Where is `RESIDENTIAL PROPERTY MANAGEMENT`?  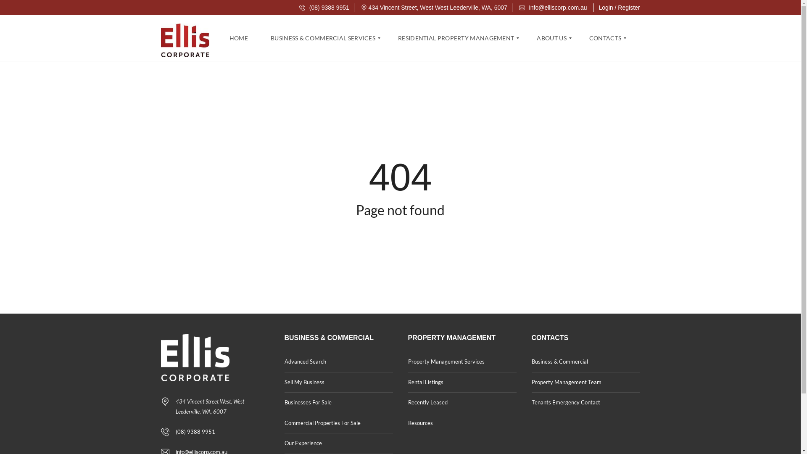
RESIDENTIAL PROPERTY MANAGEMENT is located at coordinates (456, 38).